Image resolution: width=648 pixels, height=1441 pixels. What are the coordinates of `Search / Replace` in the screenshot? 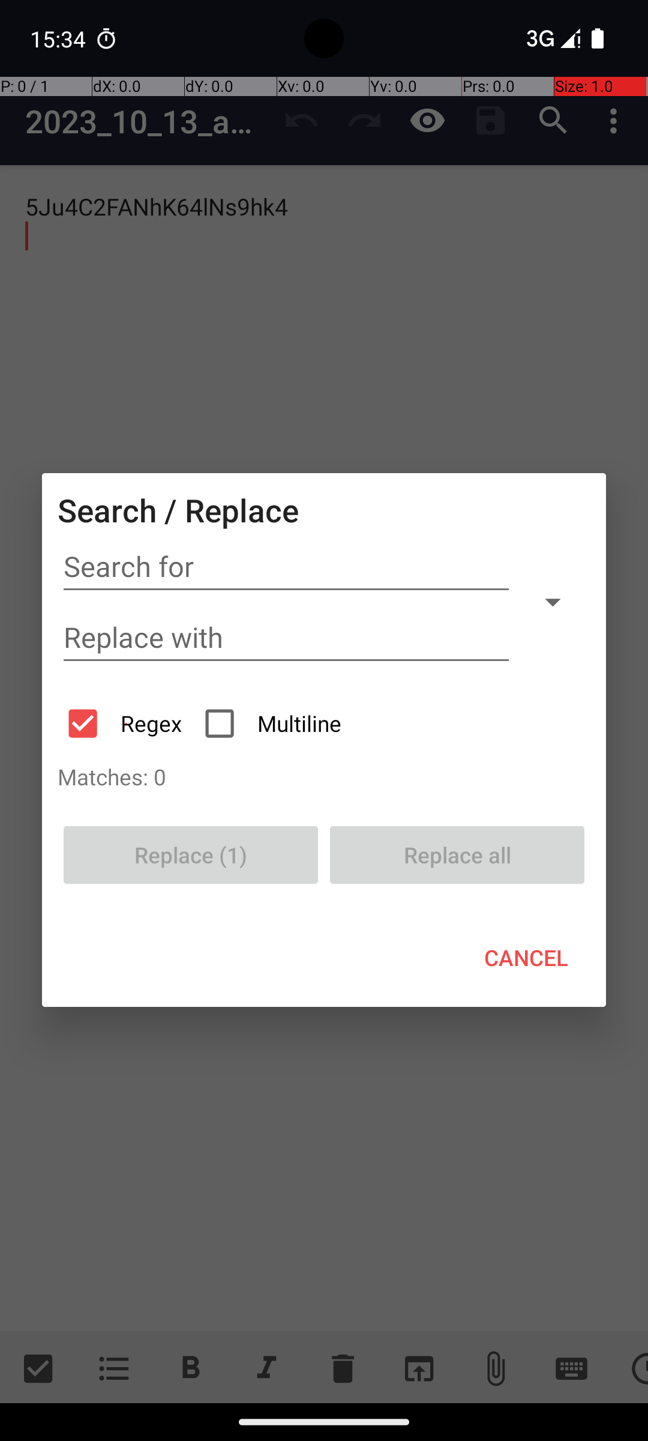 It's located at (178, 510).